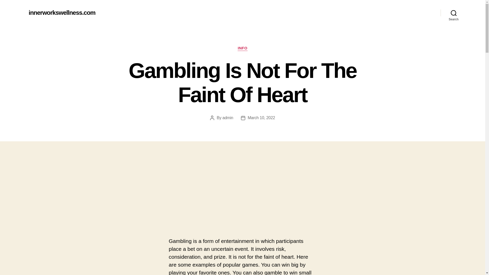  I want to click on INFO, so click(242, 48).